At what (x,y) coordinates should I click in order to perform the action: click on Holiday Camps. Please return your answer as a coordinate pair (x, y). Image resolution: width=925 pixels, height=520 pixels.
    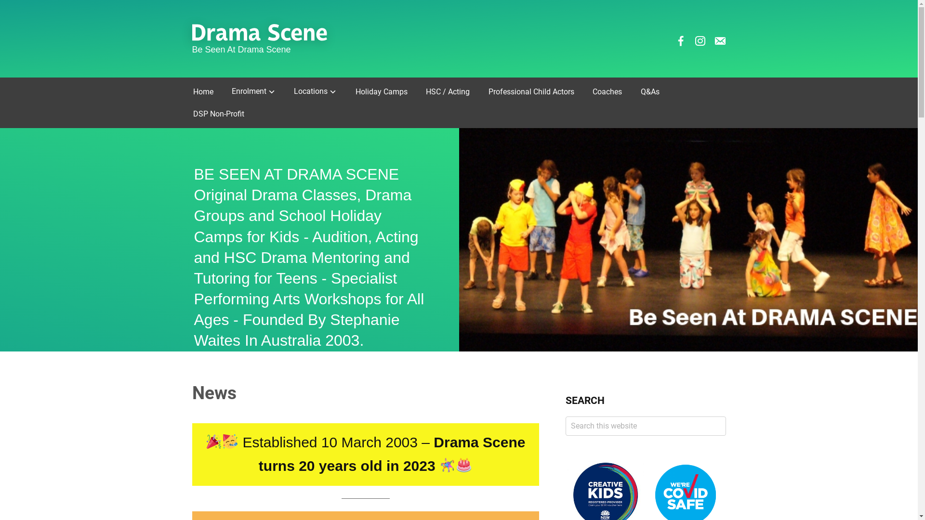
    Looking at the image, I should click on (389, 92).